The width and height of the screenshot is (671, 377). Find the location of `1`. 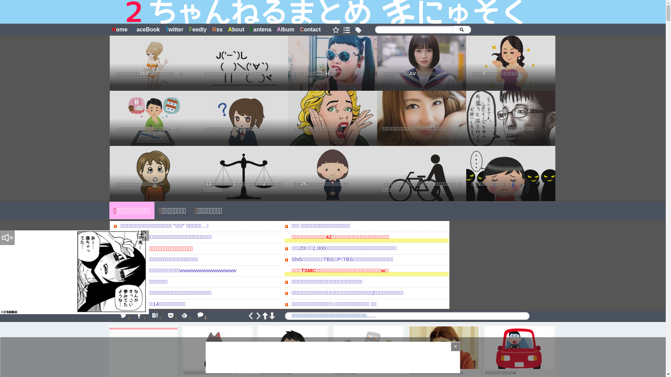

1 is located at coordinates (201, 316).